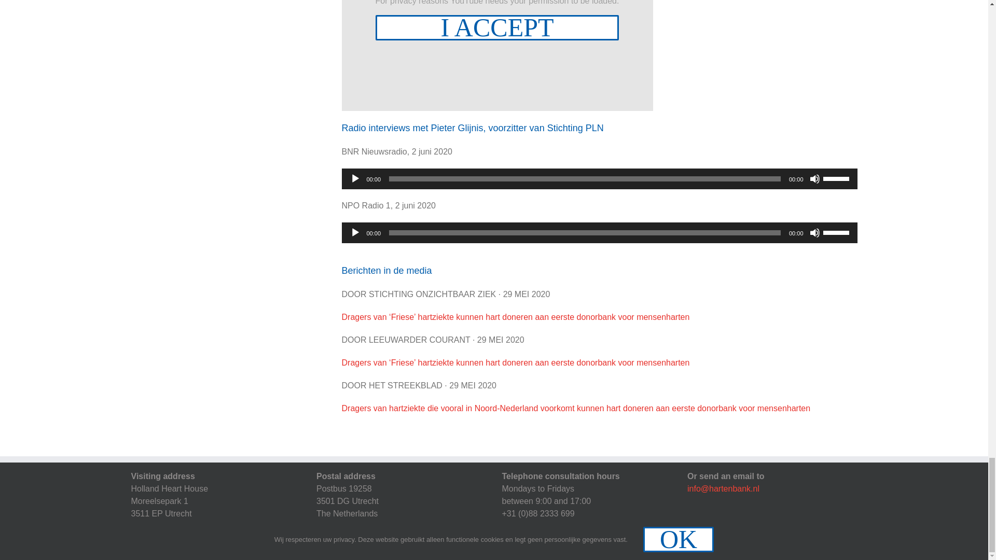 The height and width of the screenshot is (560, 996). What do you see at coordinates (814, 178) in the screenshot?
I see `Mute` at bounding box center [814, 178].